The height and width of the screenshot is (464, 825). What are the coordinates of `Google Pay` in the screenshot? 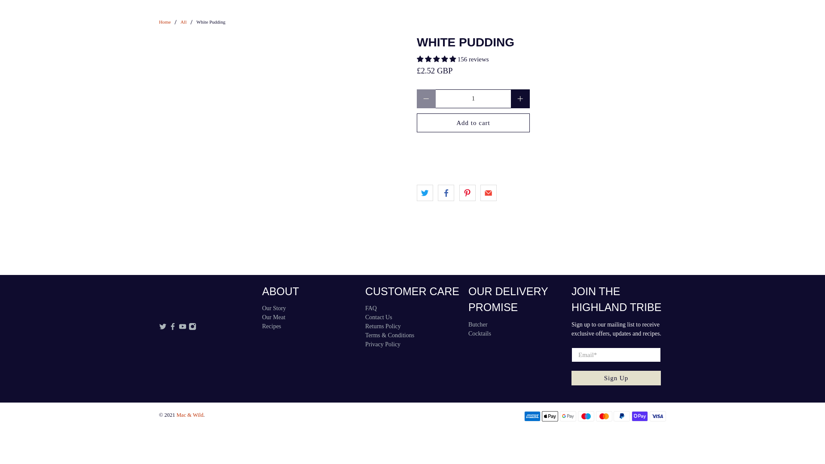 It's located at (568, 416).